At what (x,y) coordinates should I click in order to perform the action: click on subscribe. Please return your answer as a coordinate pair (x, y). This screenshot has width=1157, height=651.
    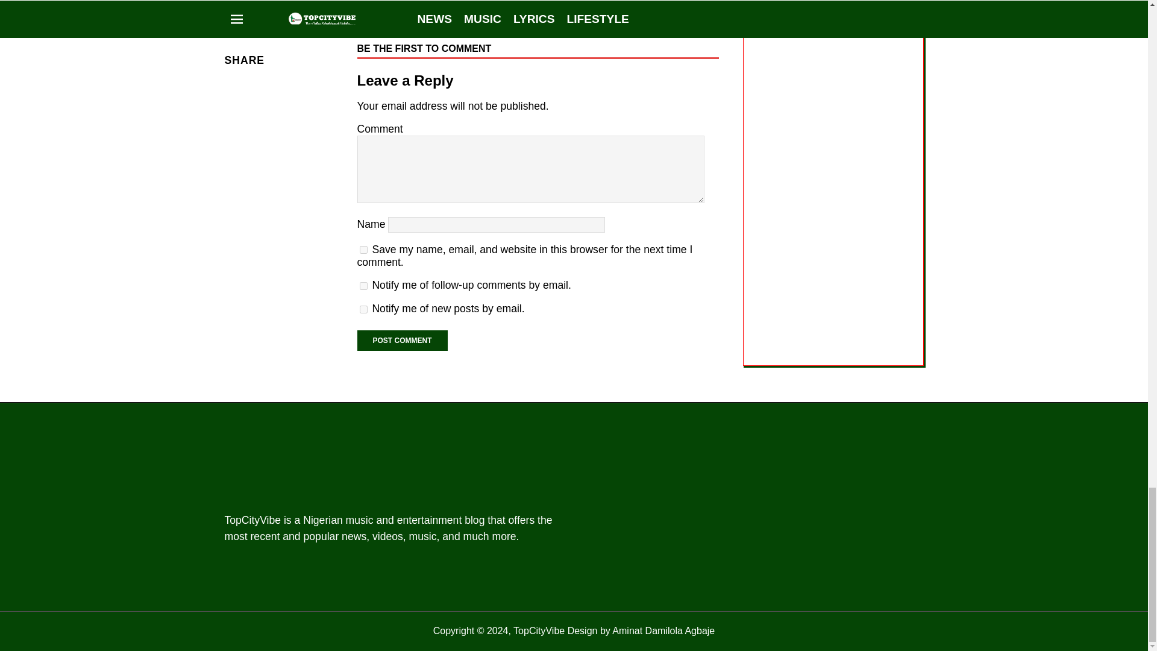
    Looking at the image, I should click on (363, 309).